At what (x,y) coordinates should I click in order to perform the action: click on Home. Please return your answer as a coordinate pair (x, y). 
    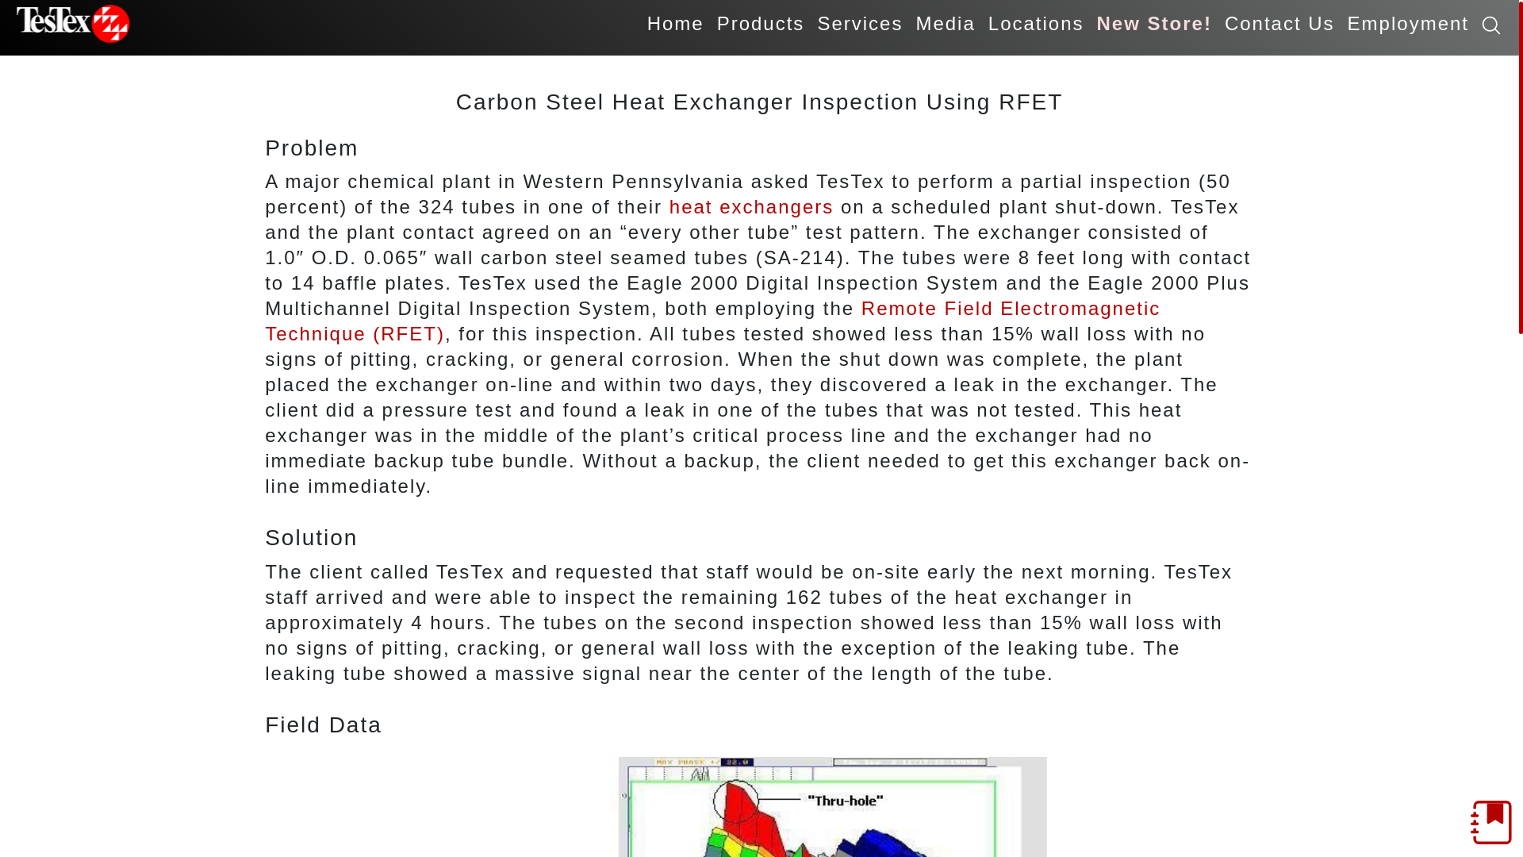
    Looking at the image, I should click on (676, 24).